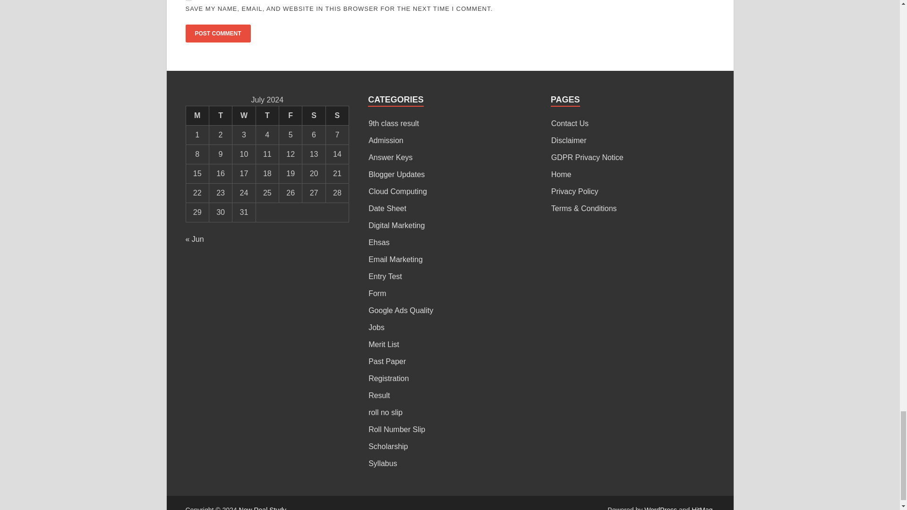  I want to click on Post Comment, so click(217, 33).